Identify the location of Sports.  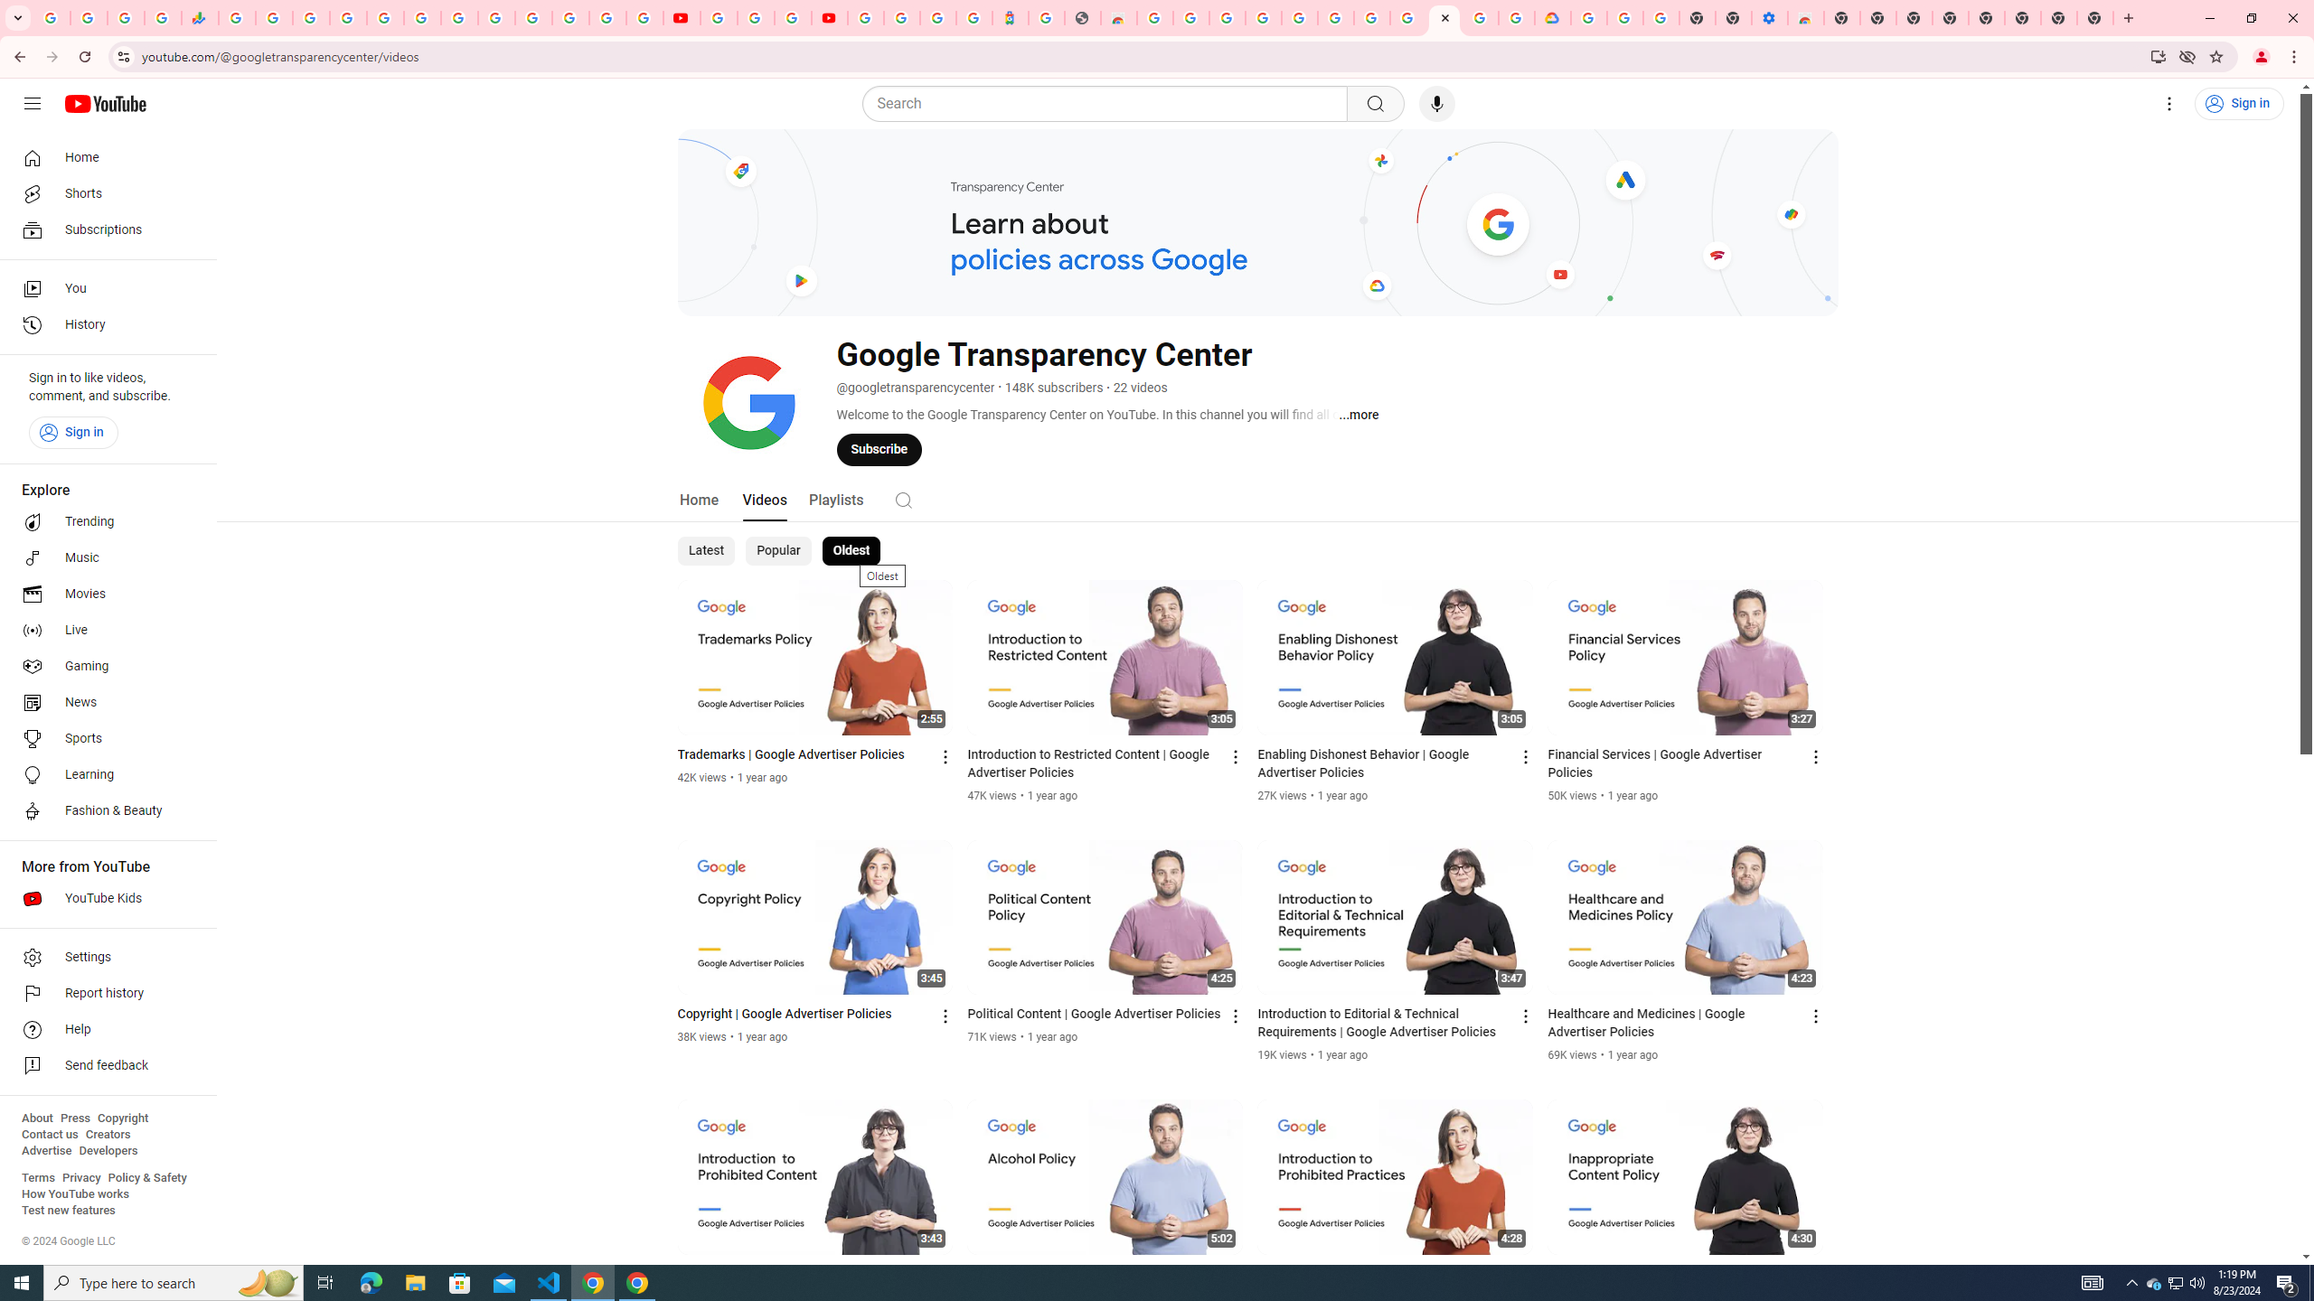
(103, 739).